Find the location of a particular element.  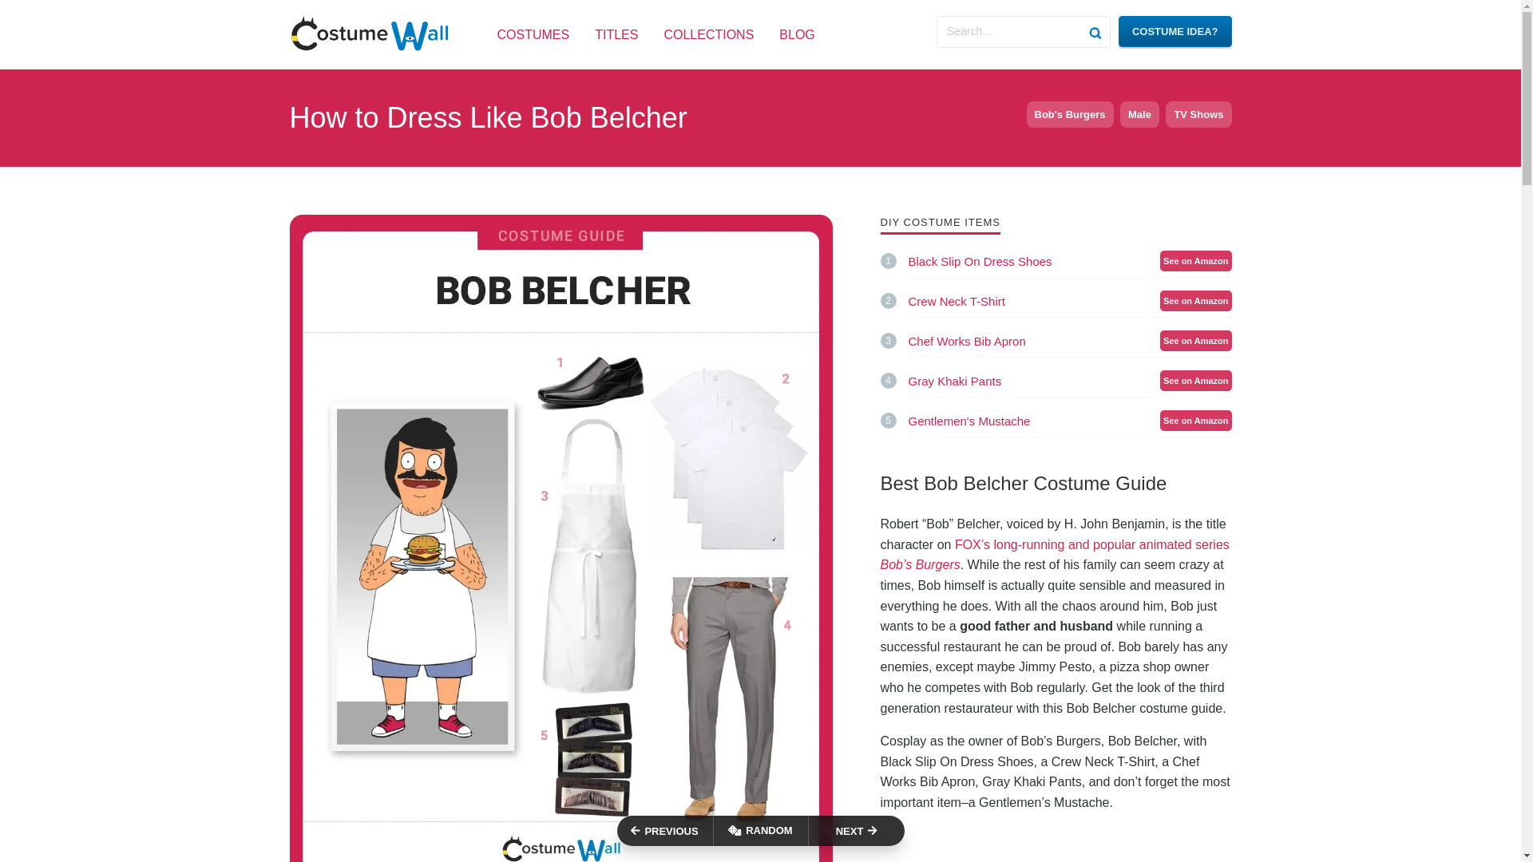

RANDOM is located at coordinates (796, 34).